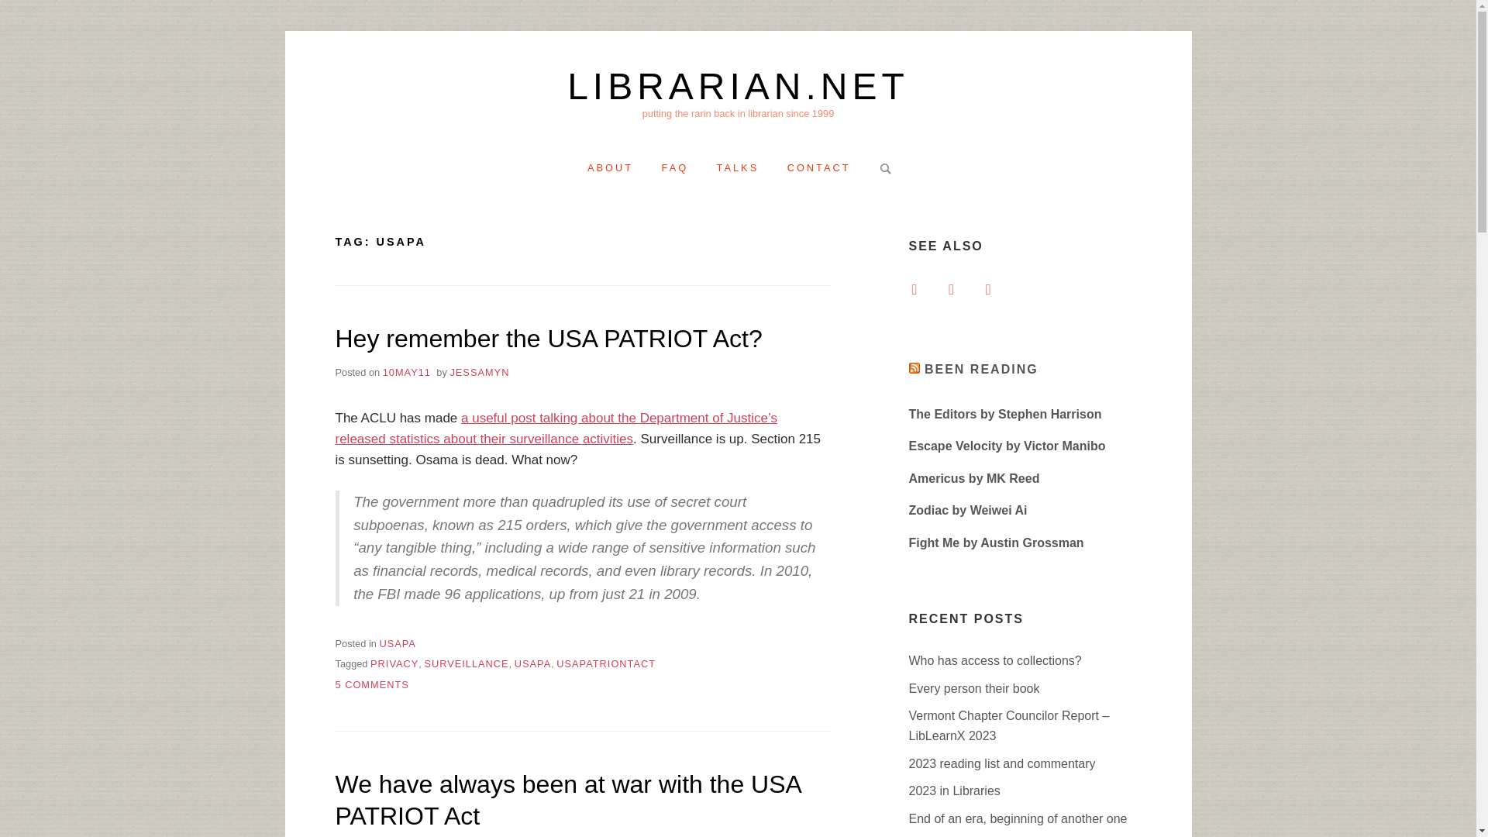  I want to click on CONTACT, so click(567, 800).